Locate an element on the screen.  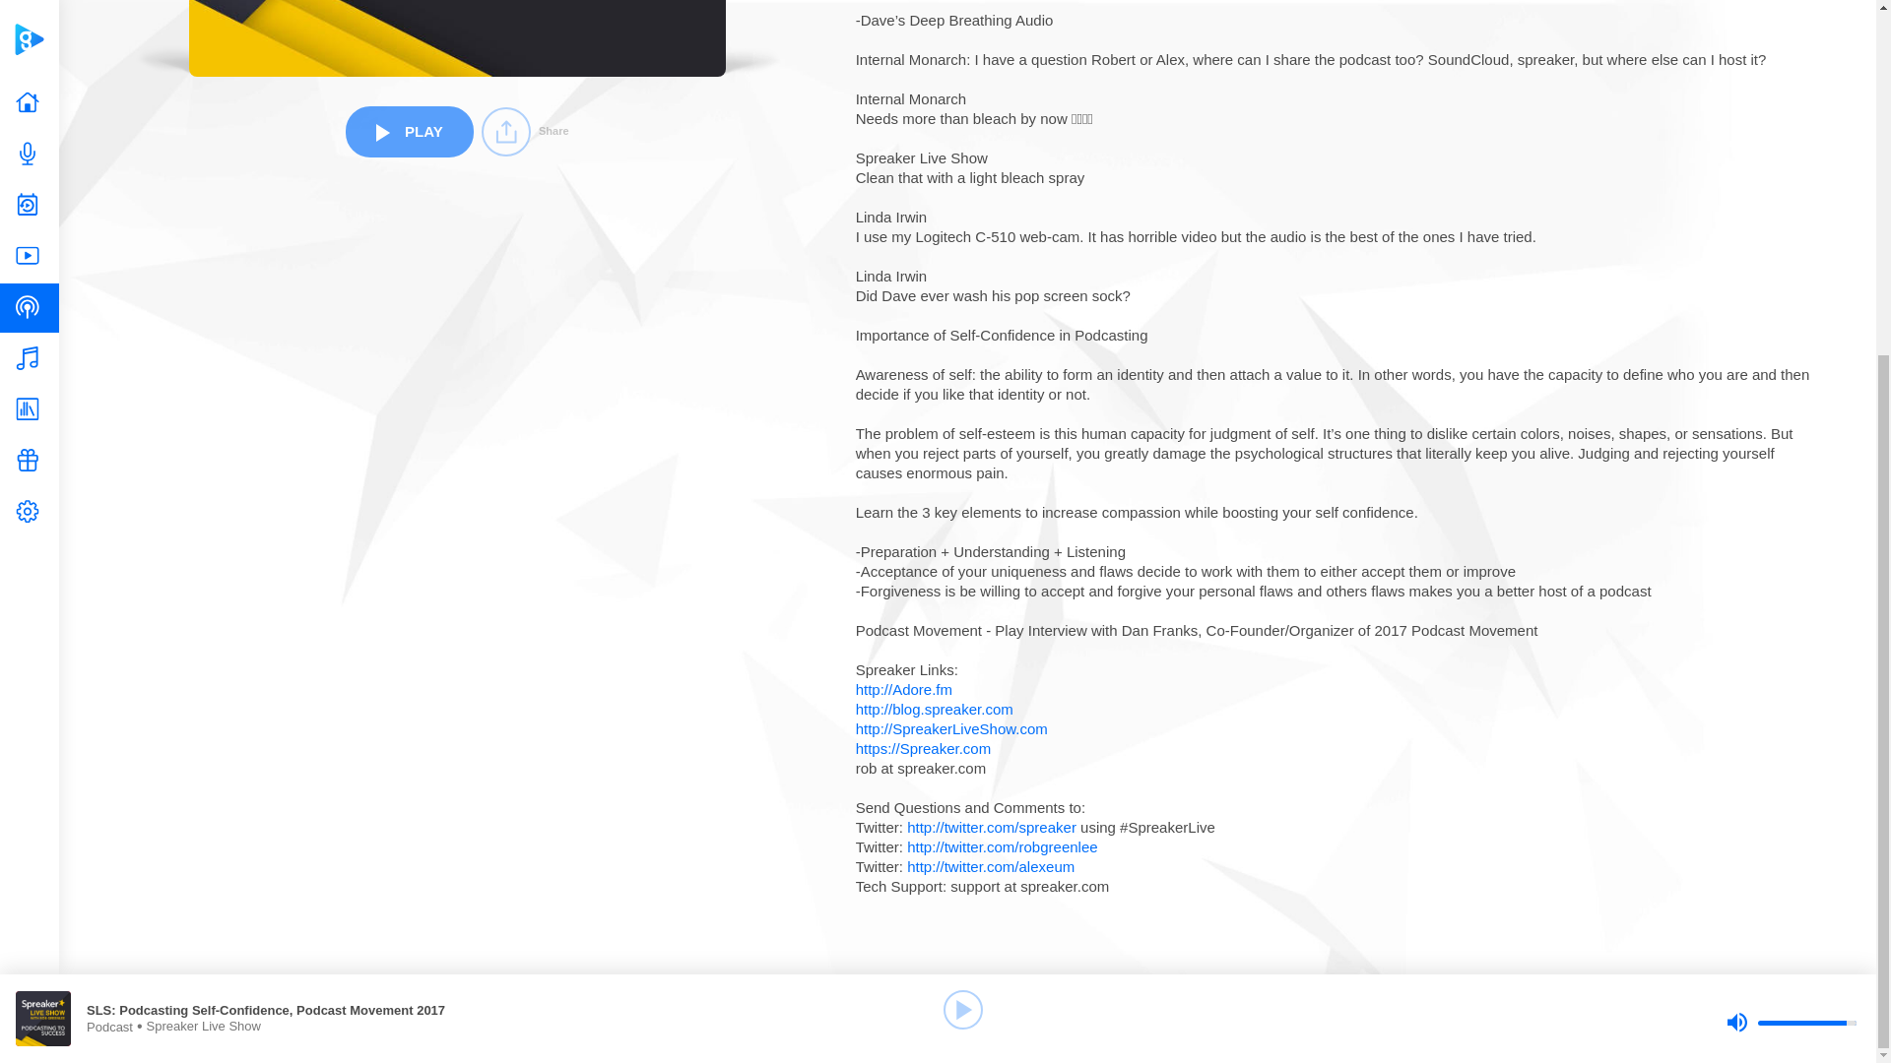
Play is located at coordinates (963, 487).